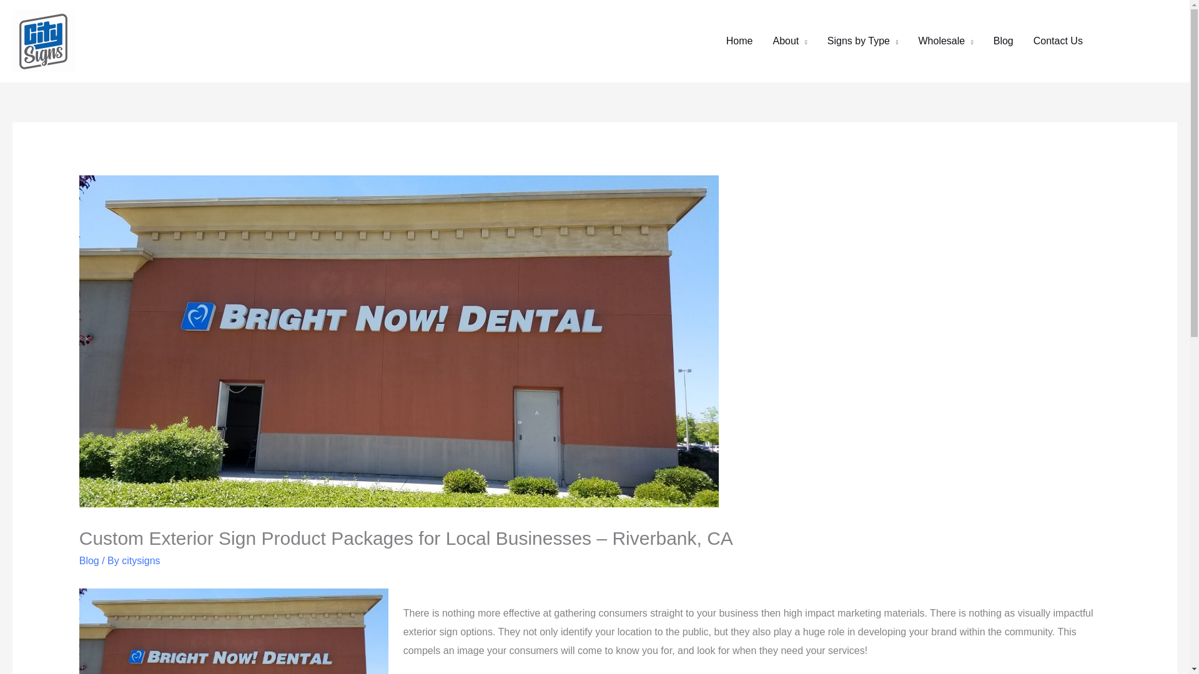 This screenshot has height=674, width=1199. I want to click on About, so click(789, 41).